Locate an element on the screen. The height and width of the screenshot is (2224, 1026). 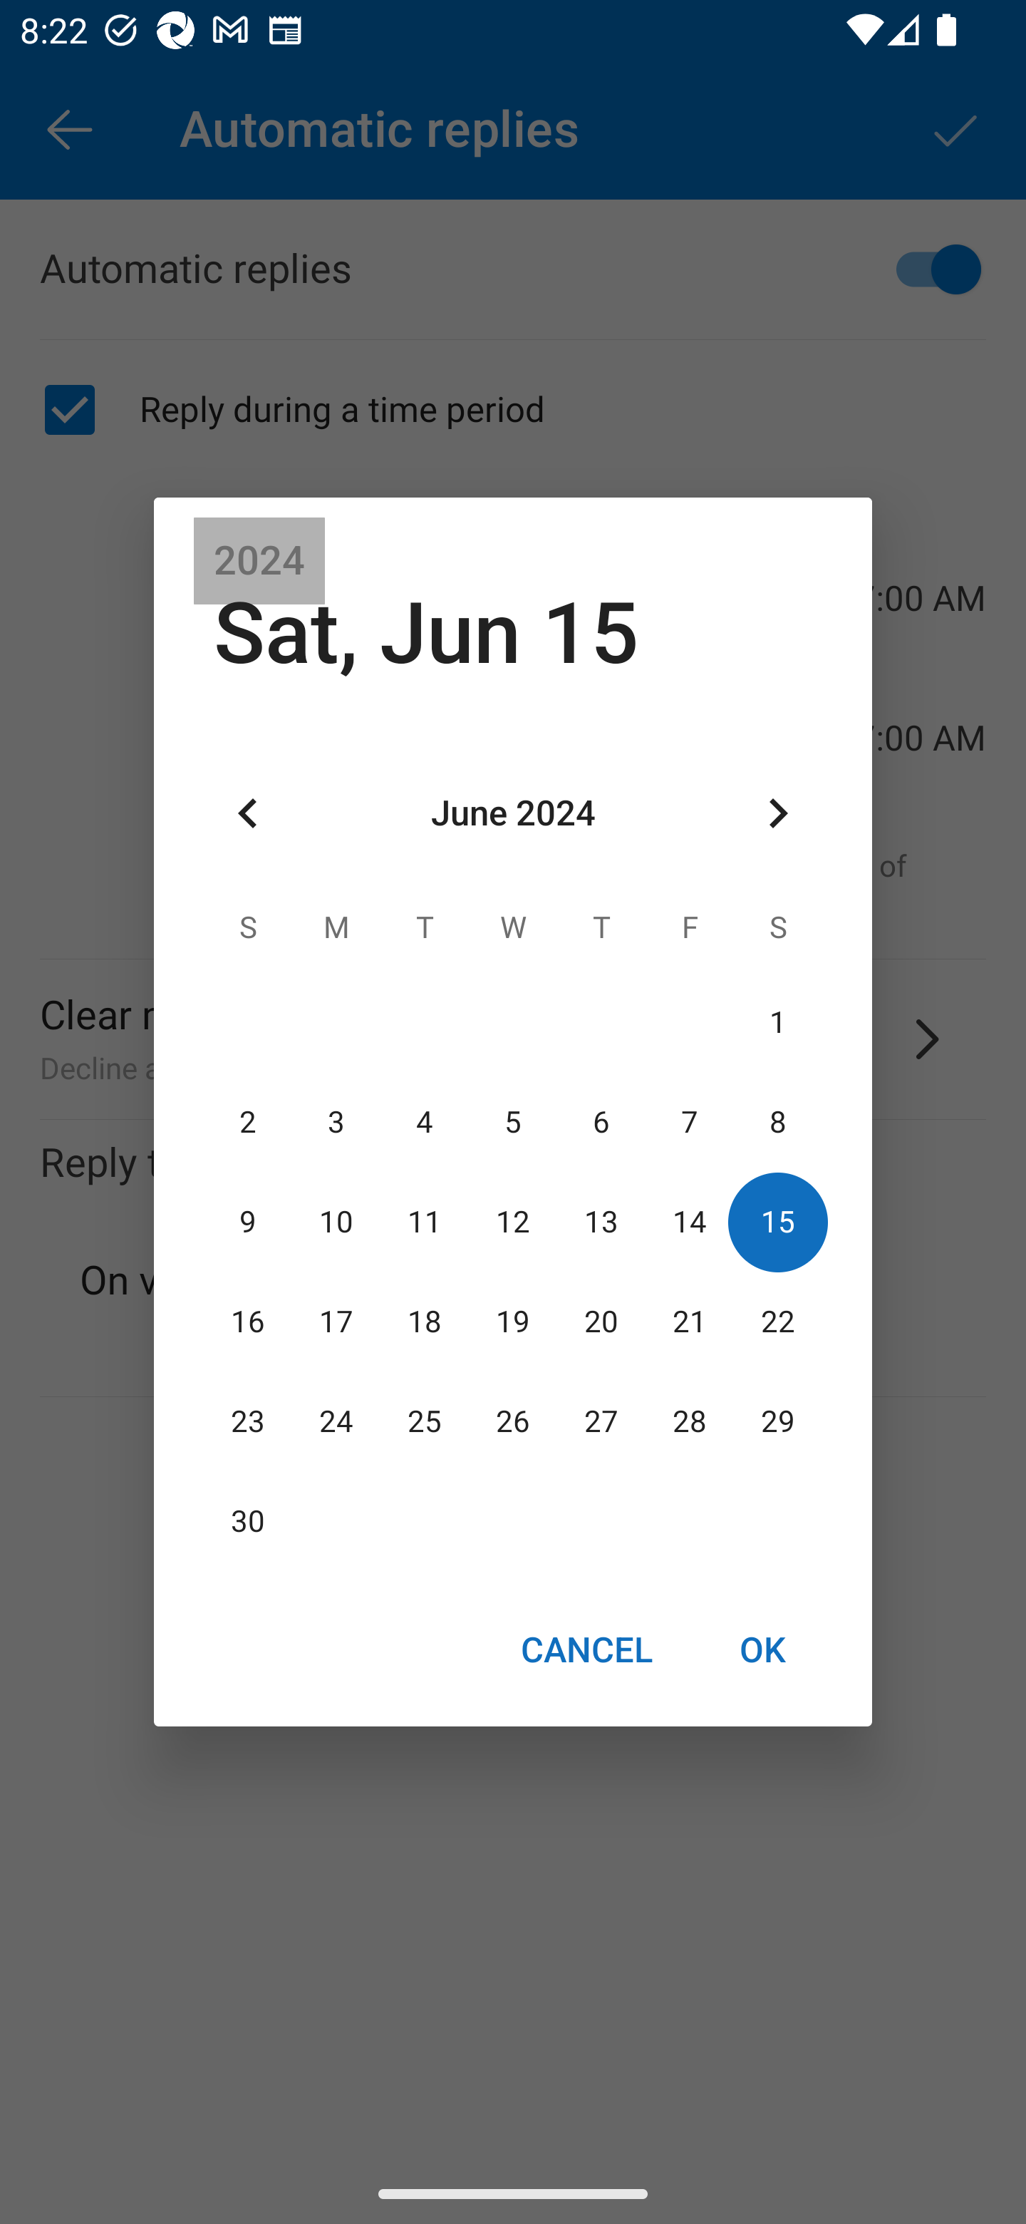
Next month is located at coordinates (778, 814).